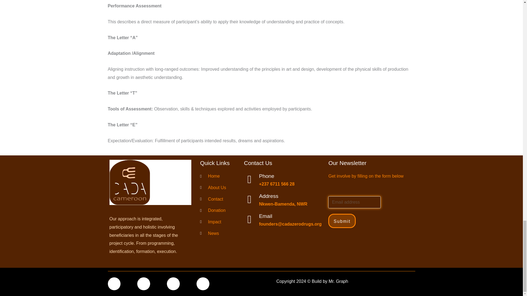  I want to click on Submit, so click(342, 221).